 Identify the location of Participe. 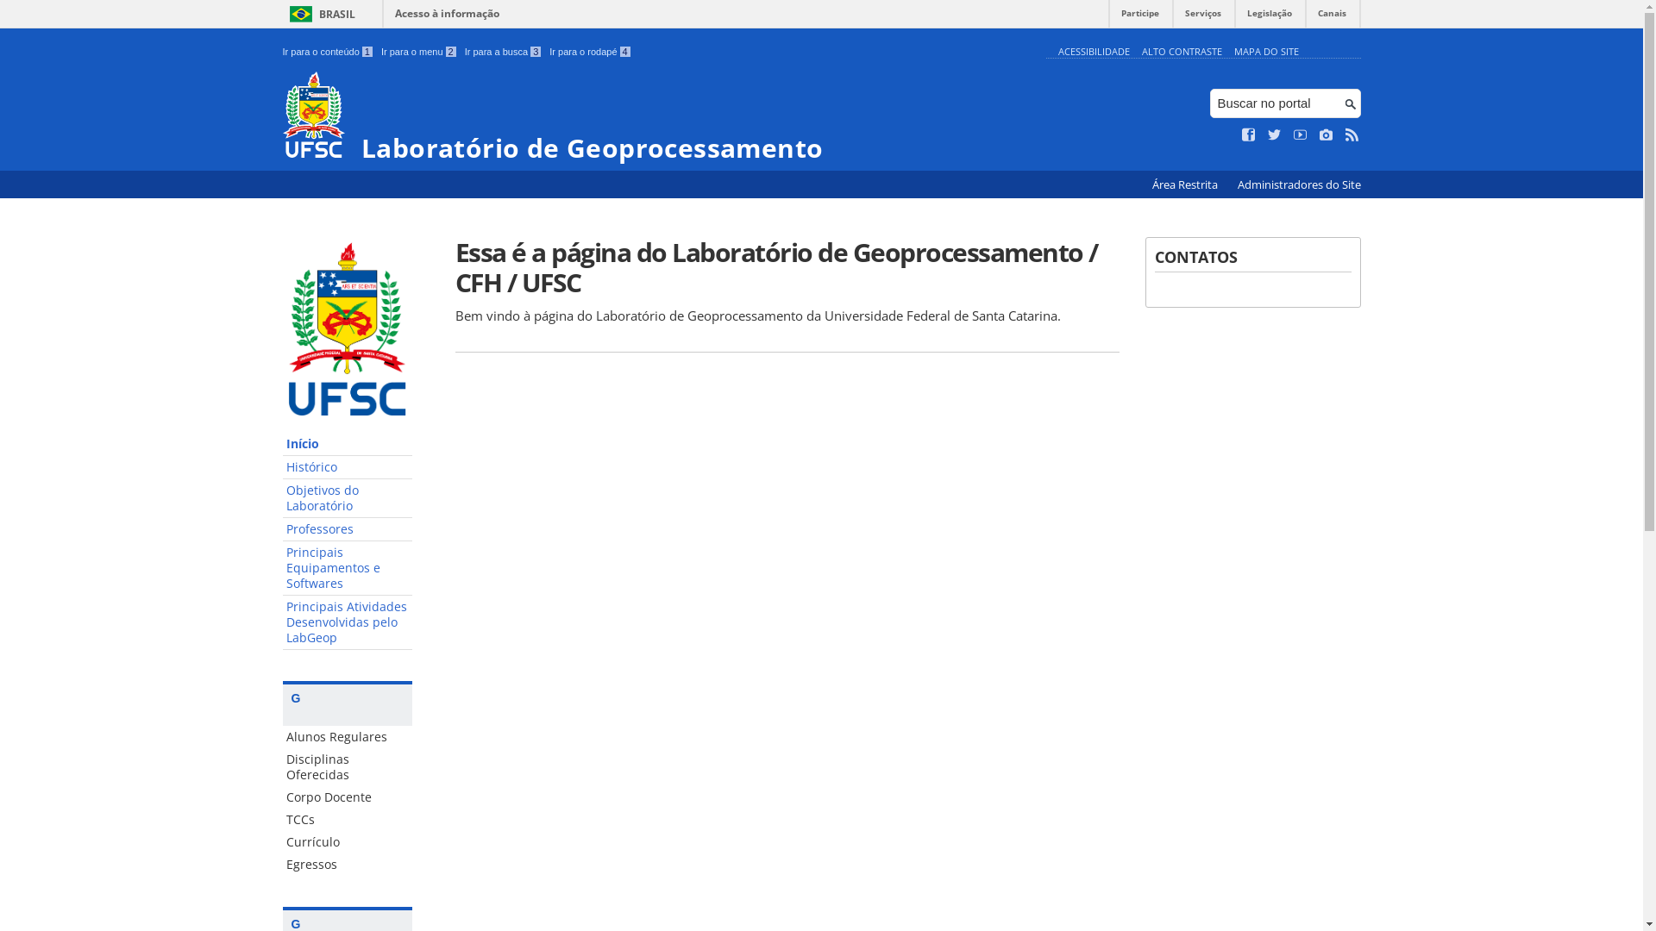
(1140, 17).